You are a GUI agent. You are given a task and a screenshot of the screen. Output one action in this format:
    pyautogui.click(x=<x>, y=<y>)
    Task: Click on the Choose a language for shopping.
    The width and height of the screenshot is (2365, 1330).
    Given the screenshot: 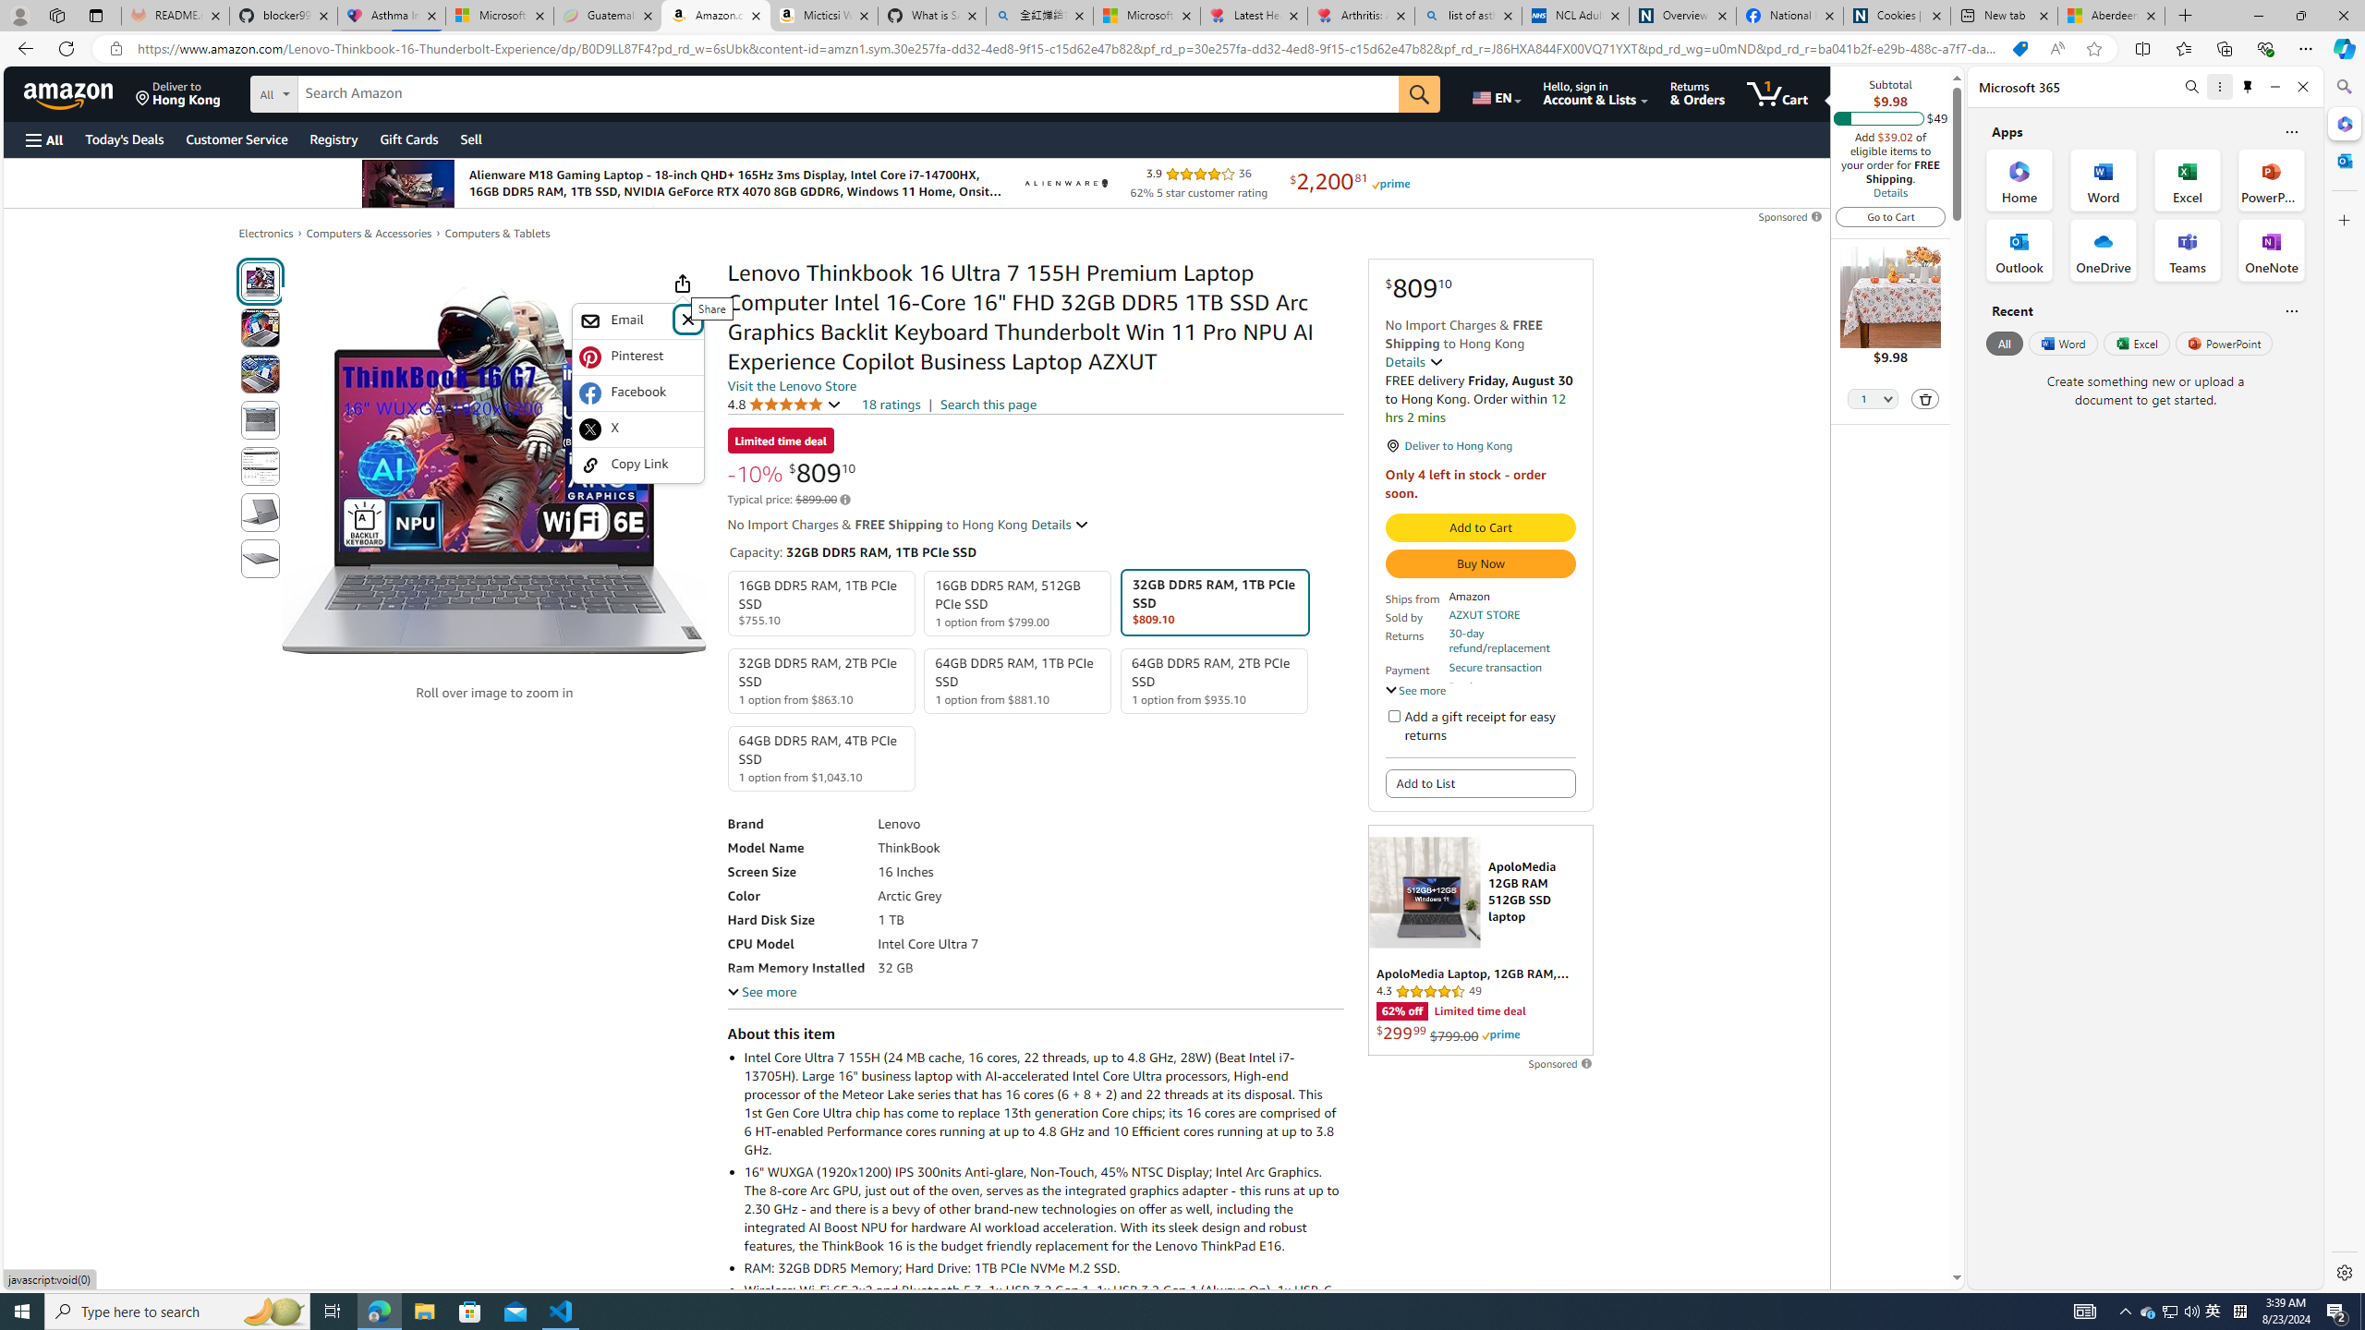 What is the action you would take?
    pyautogui.click(x=1496, y=93)
    